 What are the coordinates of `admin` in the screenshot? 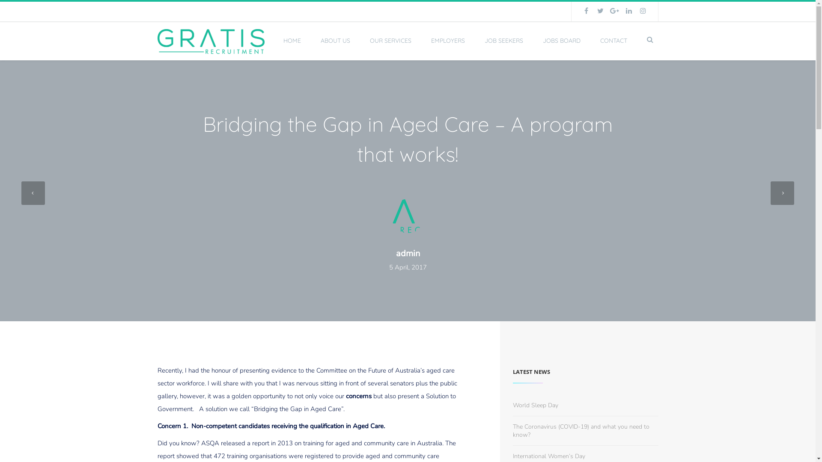 It's located at (408, 254).